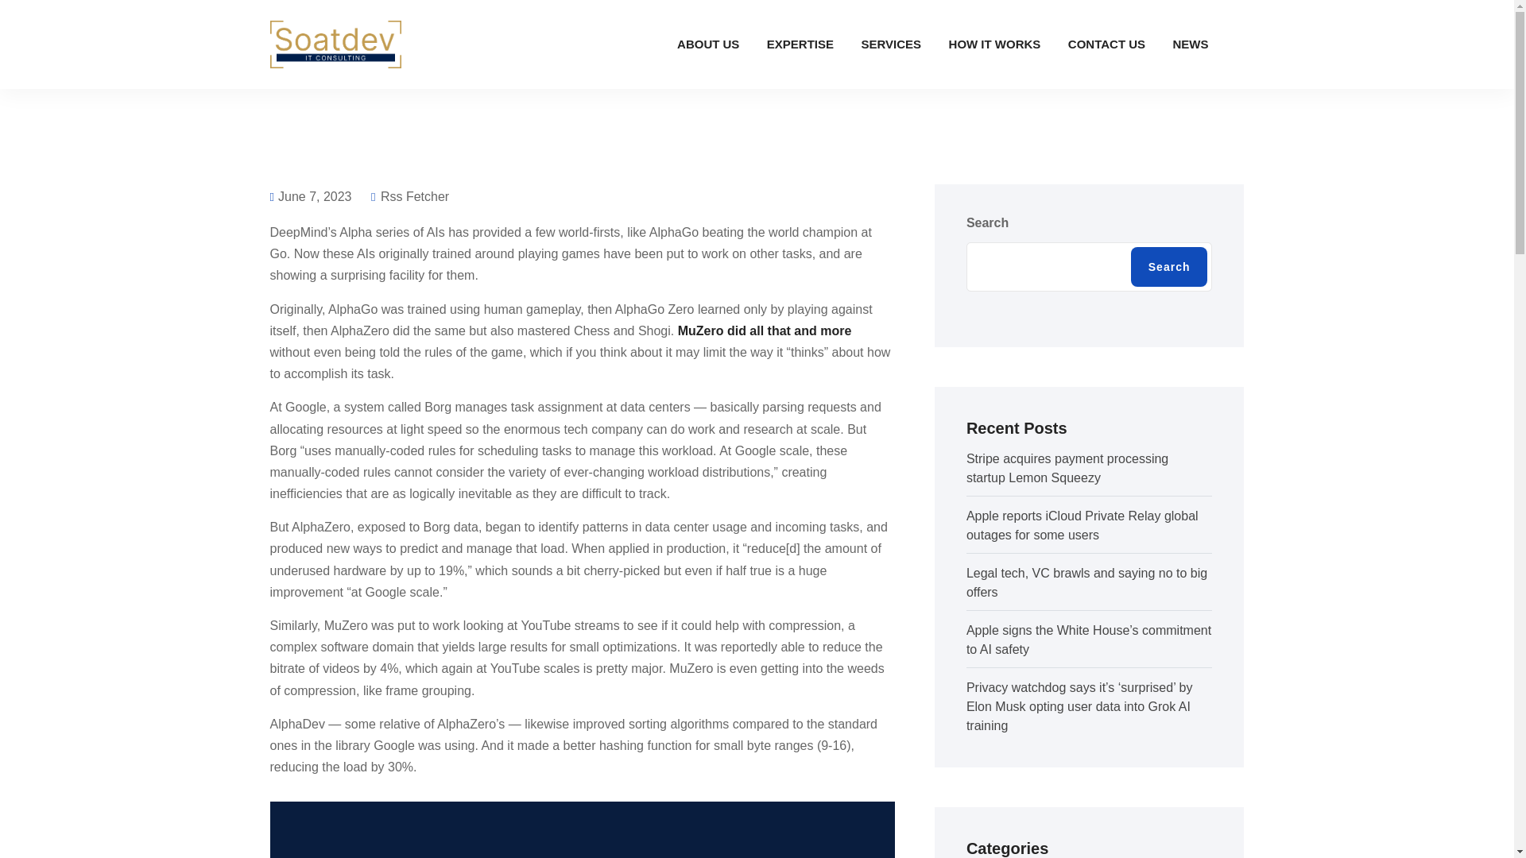  I want to click on Stripe acquires payment processing startup Lemon Squeezy, so click(1067, 469).